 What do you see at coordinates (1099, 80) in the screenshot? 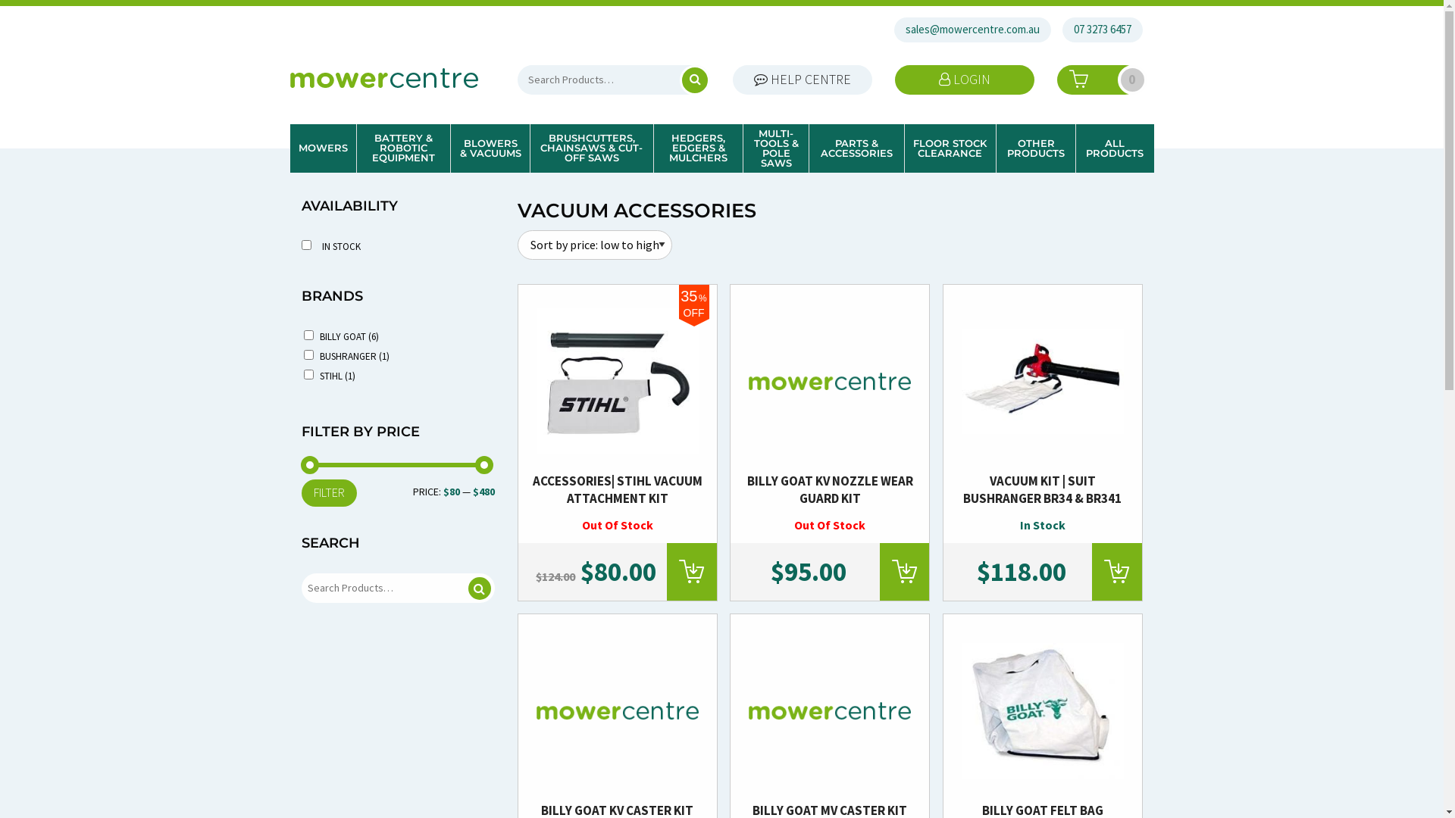
I see `0` at bounding box center [1099, 80].